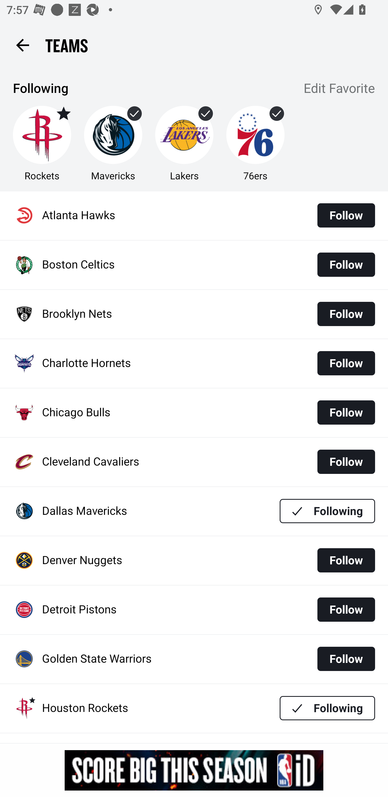  What do you see at coordinates (194, 770) in the screenshot?
I see `g5nqqygr7owph` at bounding box center [194, 770].